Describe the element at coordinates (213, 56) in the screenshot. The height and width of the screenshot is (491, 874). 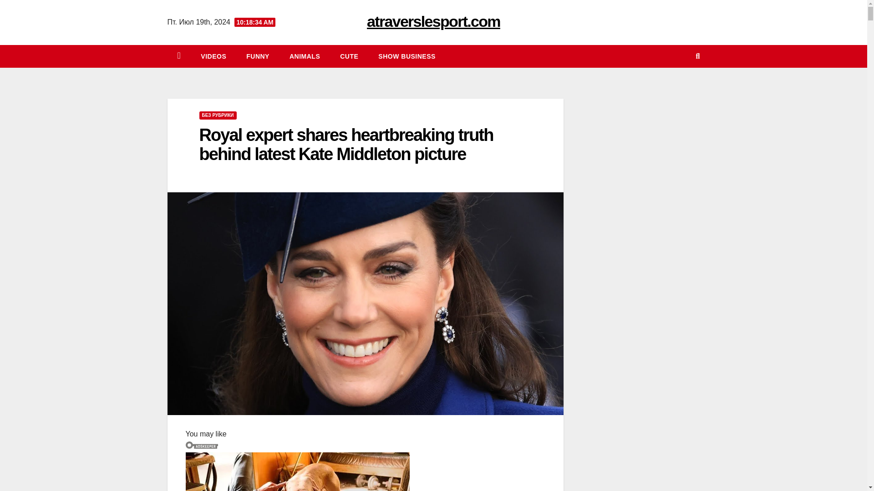
I see `VIDEOS` at that location.